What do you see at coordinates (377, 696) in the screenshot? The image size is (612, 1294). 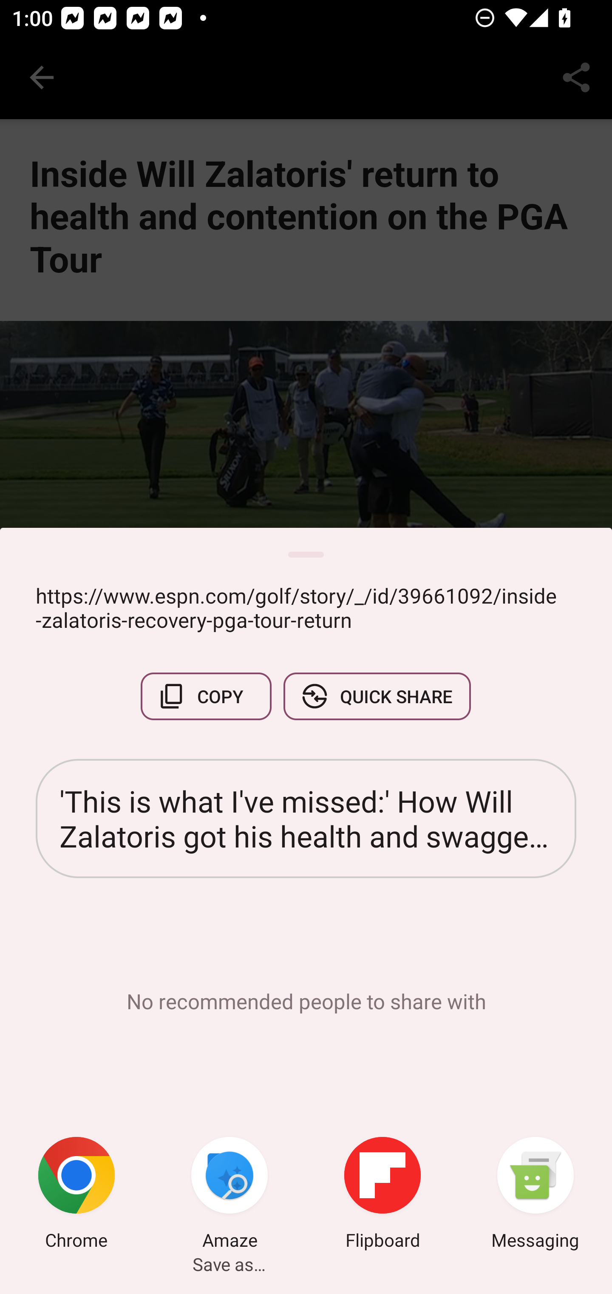 I see `QUICK SHARE` at bounding box center [377, 696].